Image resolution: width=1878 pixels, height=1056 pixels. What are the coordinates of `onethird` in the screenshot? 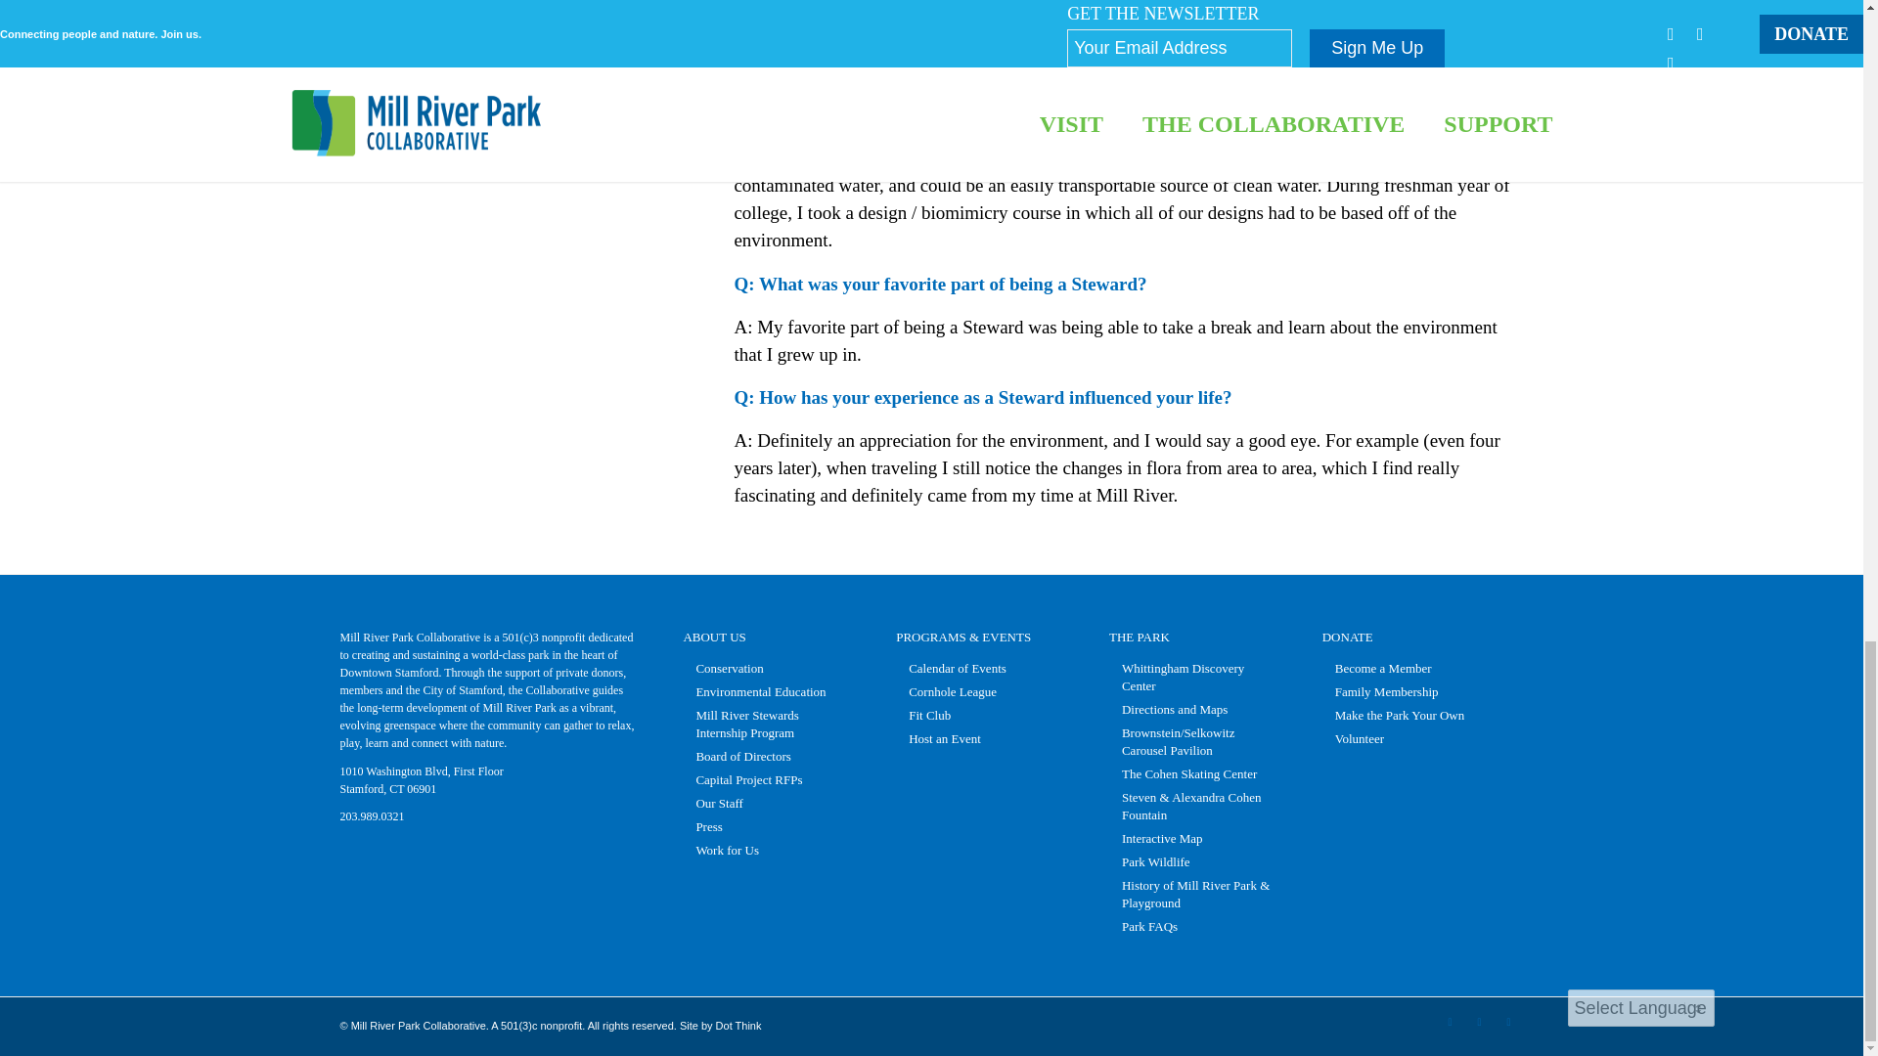 It's located at (529, 53).